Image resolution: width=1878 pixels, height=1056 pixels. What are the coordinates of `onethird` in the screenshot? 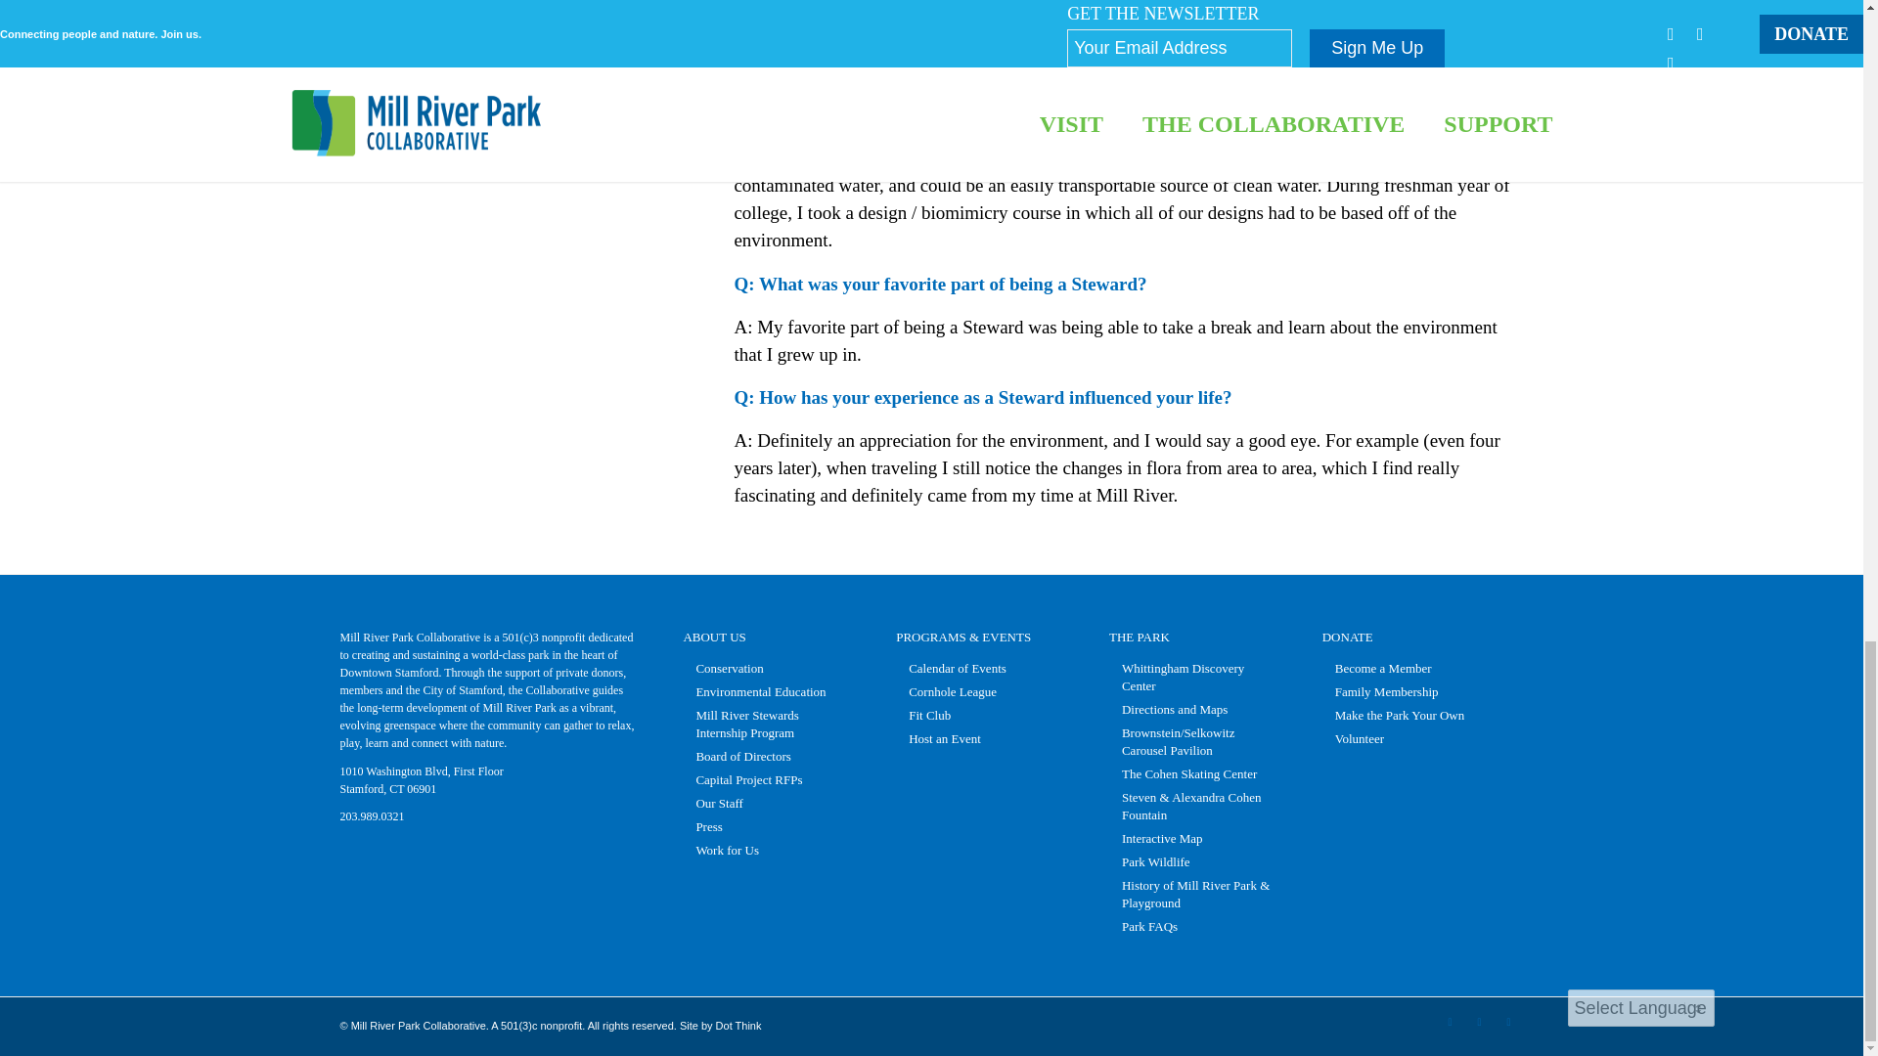 It's located at (529, 53).